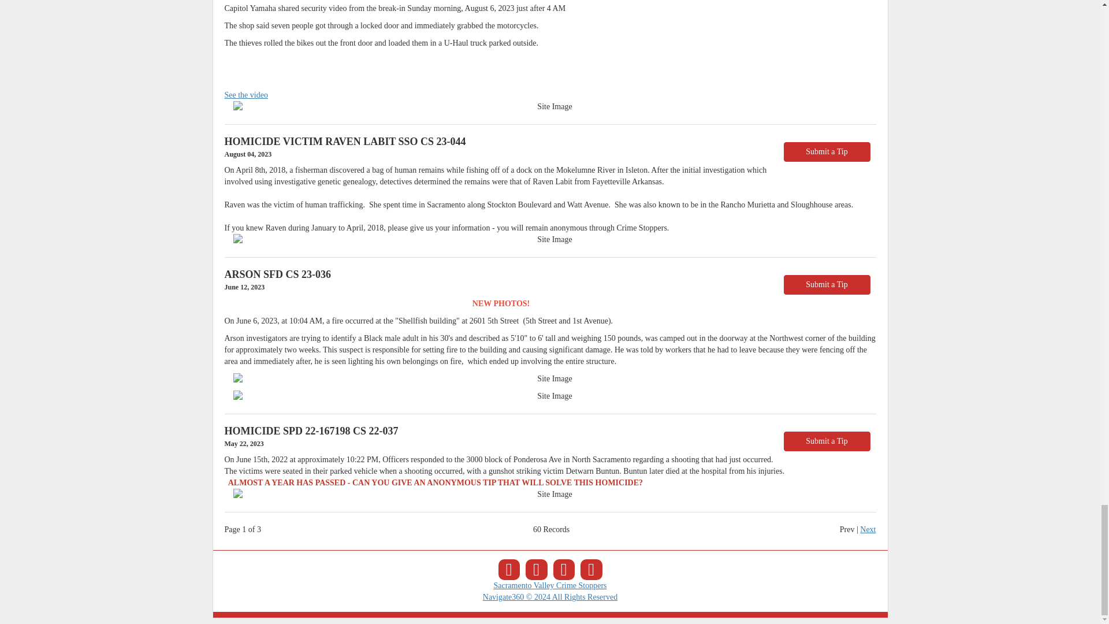 The height and width of the screenshot is (624, 1109). I want to click on Click to Enlarge, so click(550, 379).